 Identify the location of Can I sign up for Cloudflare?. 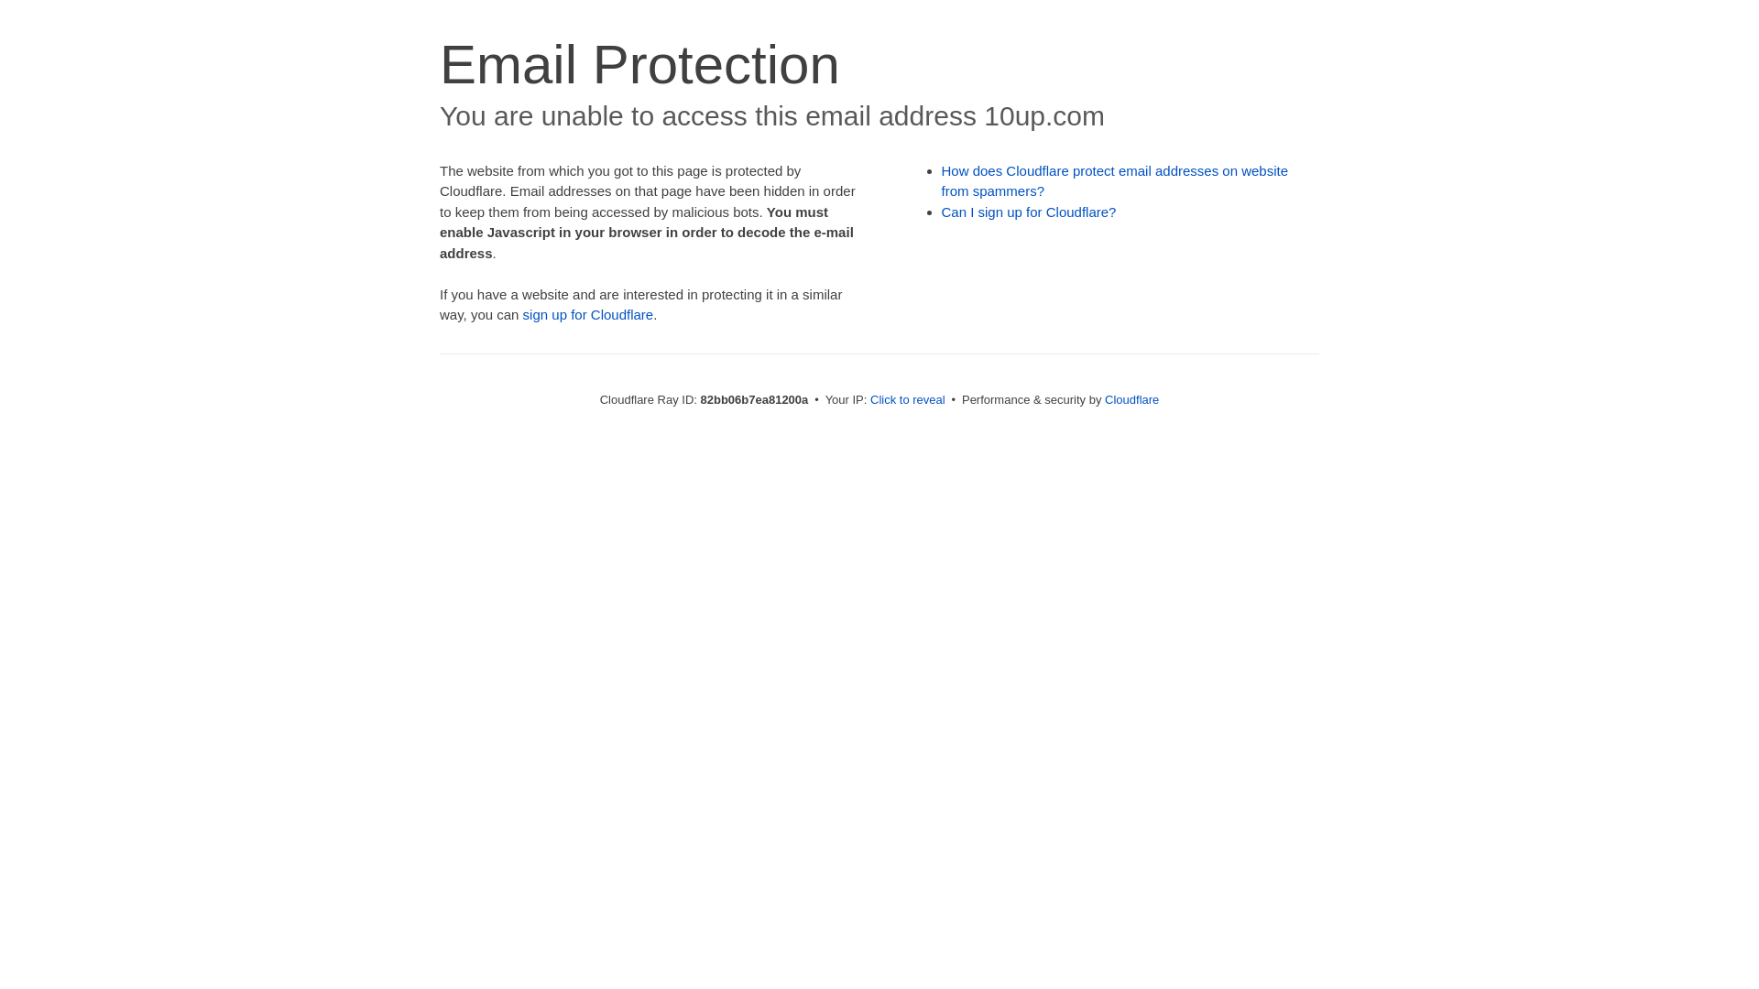
(1030, 212).